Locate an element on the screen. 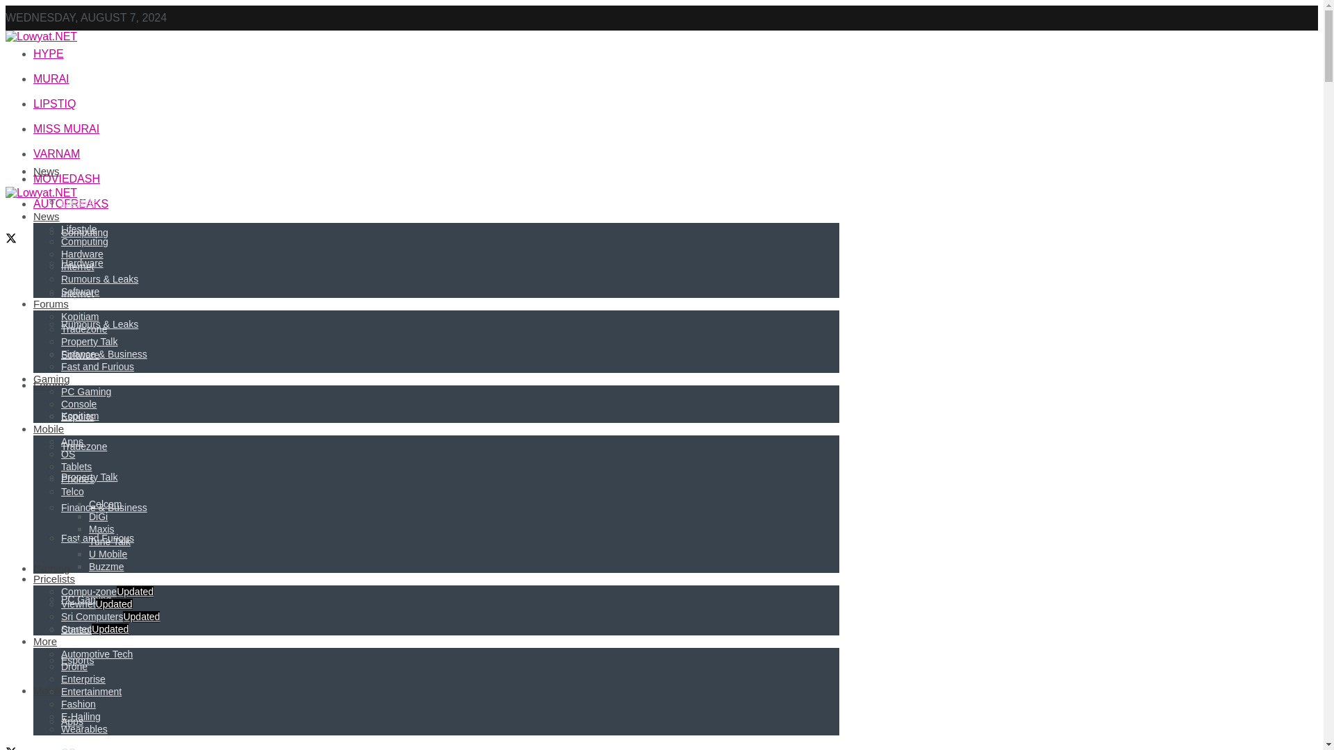  Computing is located at coordinates (85, 233).